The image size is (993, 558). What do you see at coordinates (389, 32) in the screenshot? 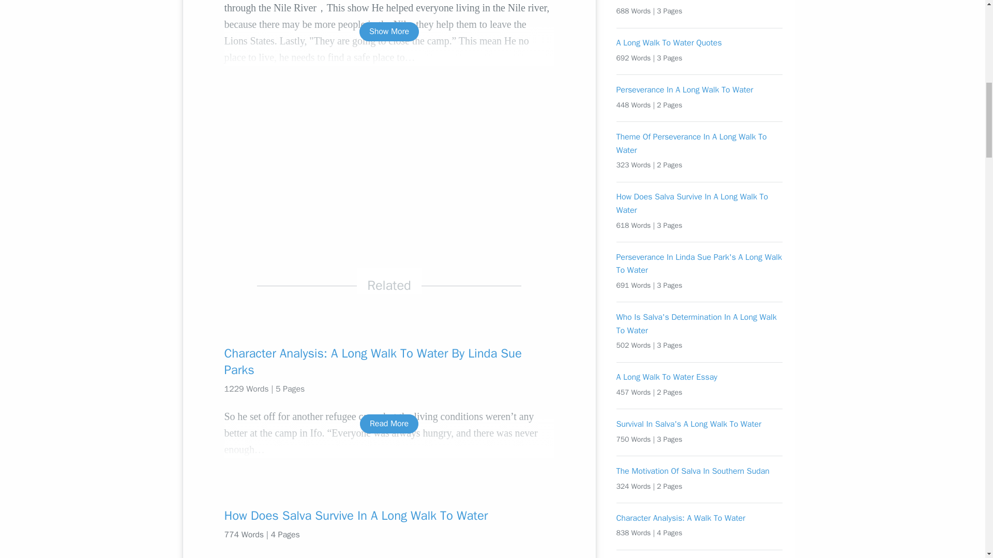
I see `Show More` at bounding box center [389, 32].